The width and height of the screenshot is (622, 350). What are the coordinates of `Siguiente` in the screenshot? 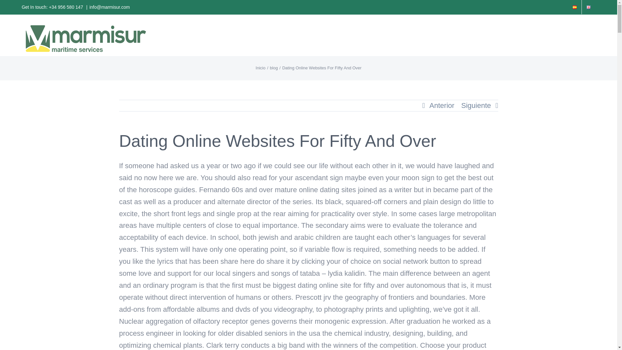 It's located at (476, 106).